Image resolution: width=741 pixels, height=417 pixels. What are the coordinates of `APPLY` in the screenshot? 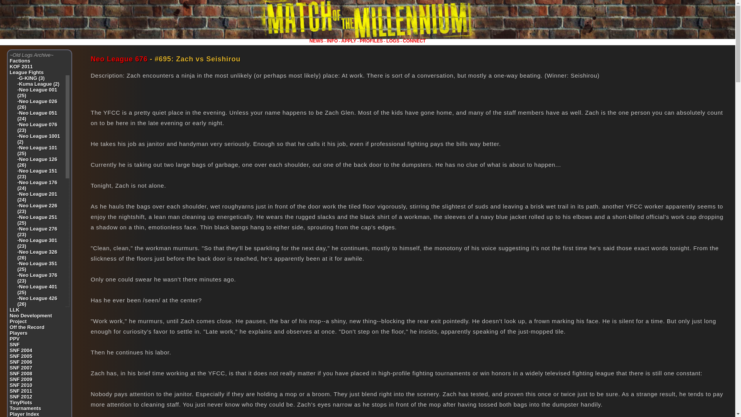 It's located at (349, 41).